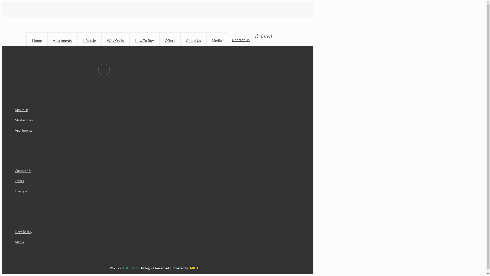 The height and width of the screenshot is (276, 490). What do you see at coordinates (37, 41) in the screenshot?
I see `Home` at bounding box center [37, 41].